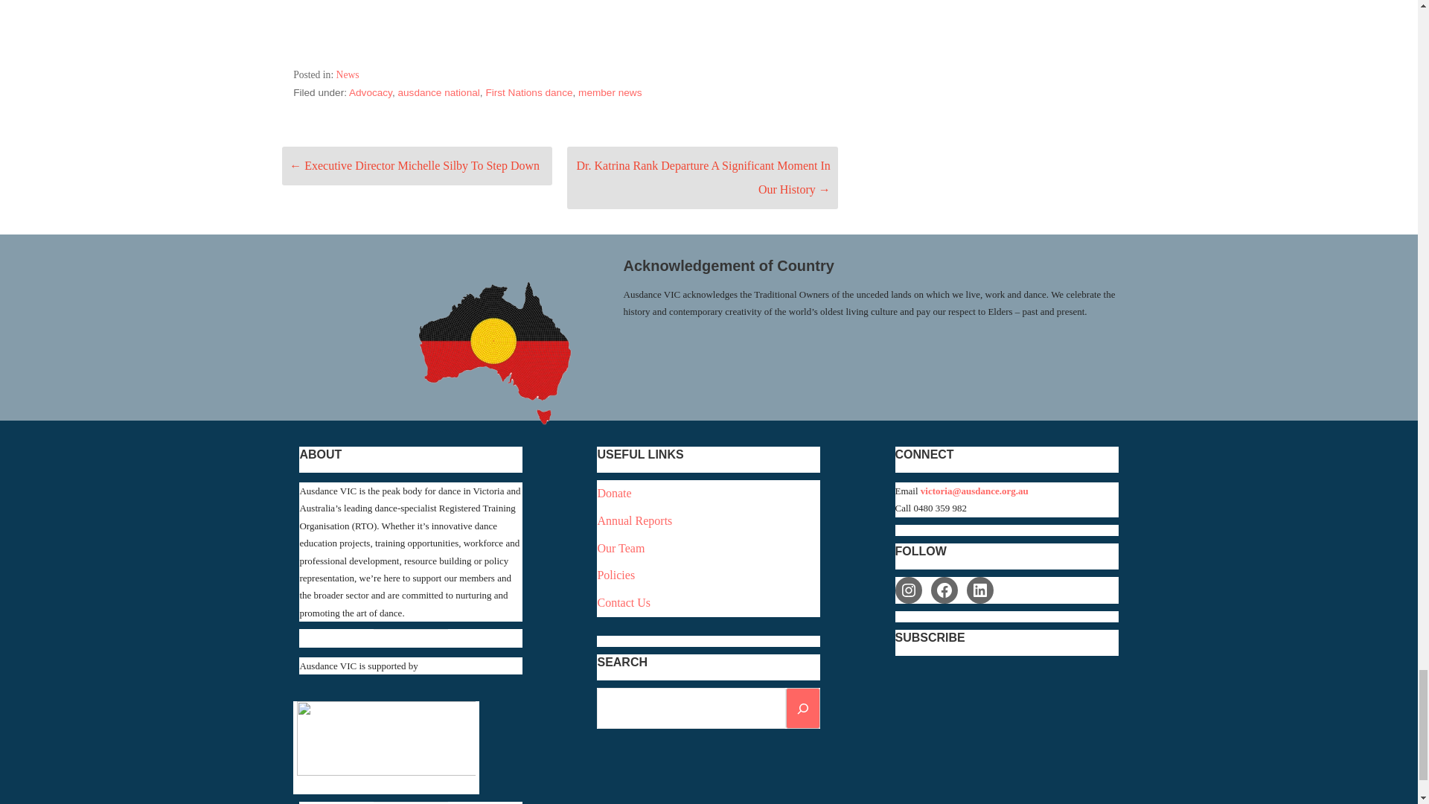 The width and height of the screenshot is (1429, 804). I want to click on First Nations dance, so click(528, 92).